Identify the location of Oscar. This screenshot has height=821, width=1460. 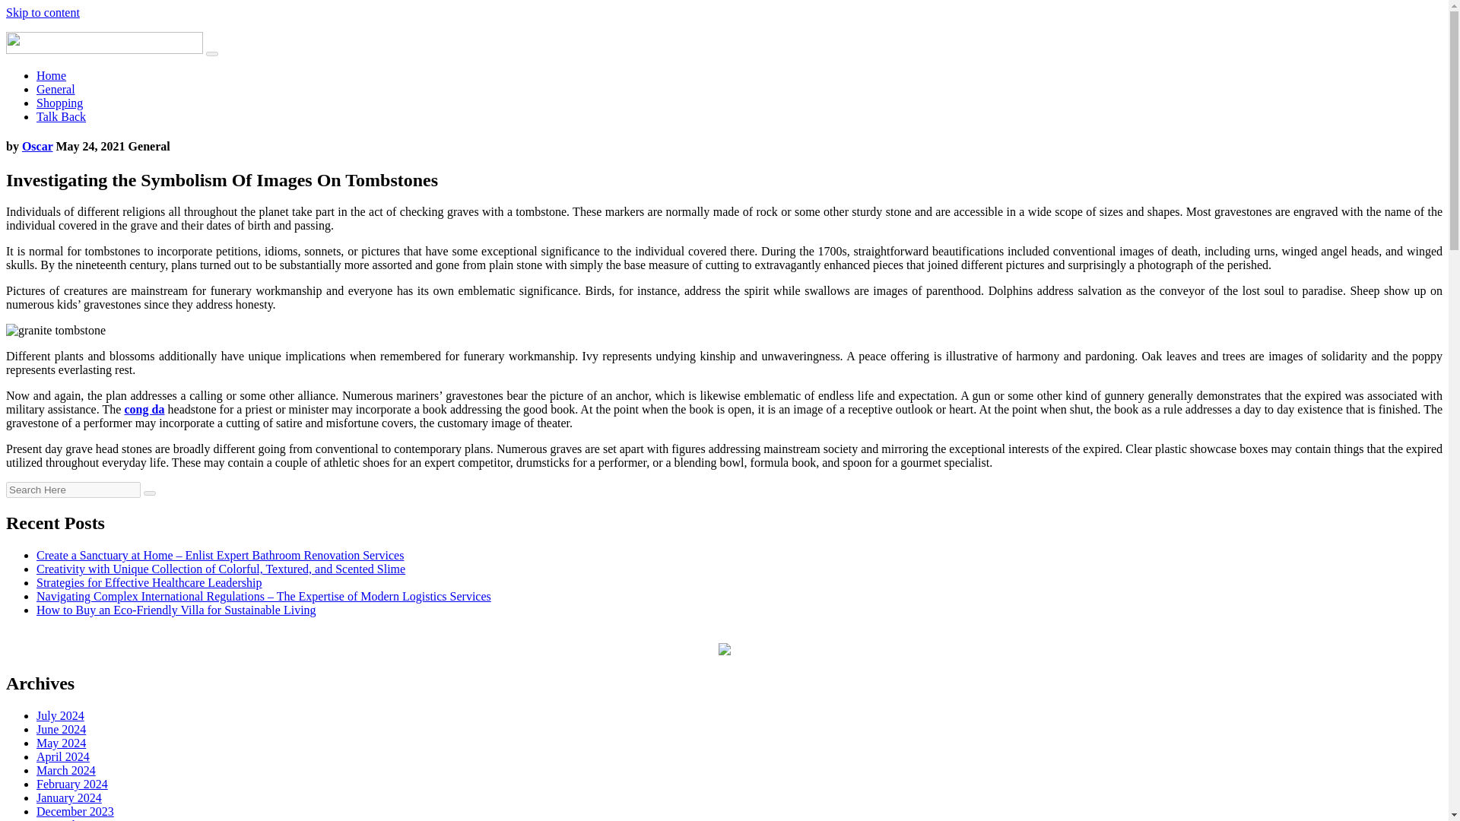
(36, 146).